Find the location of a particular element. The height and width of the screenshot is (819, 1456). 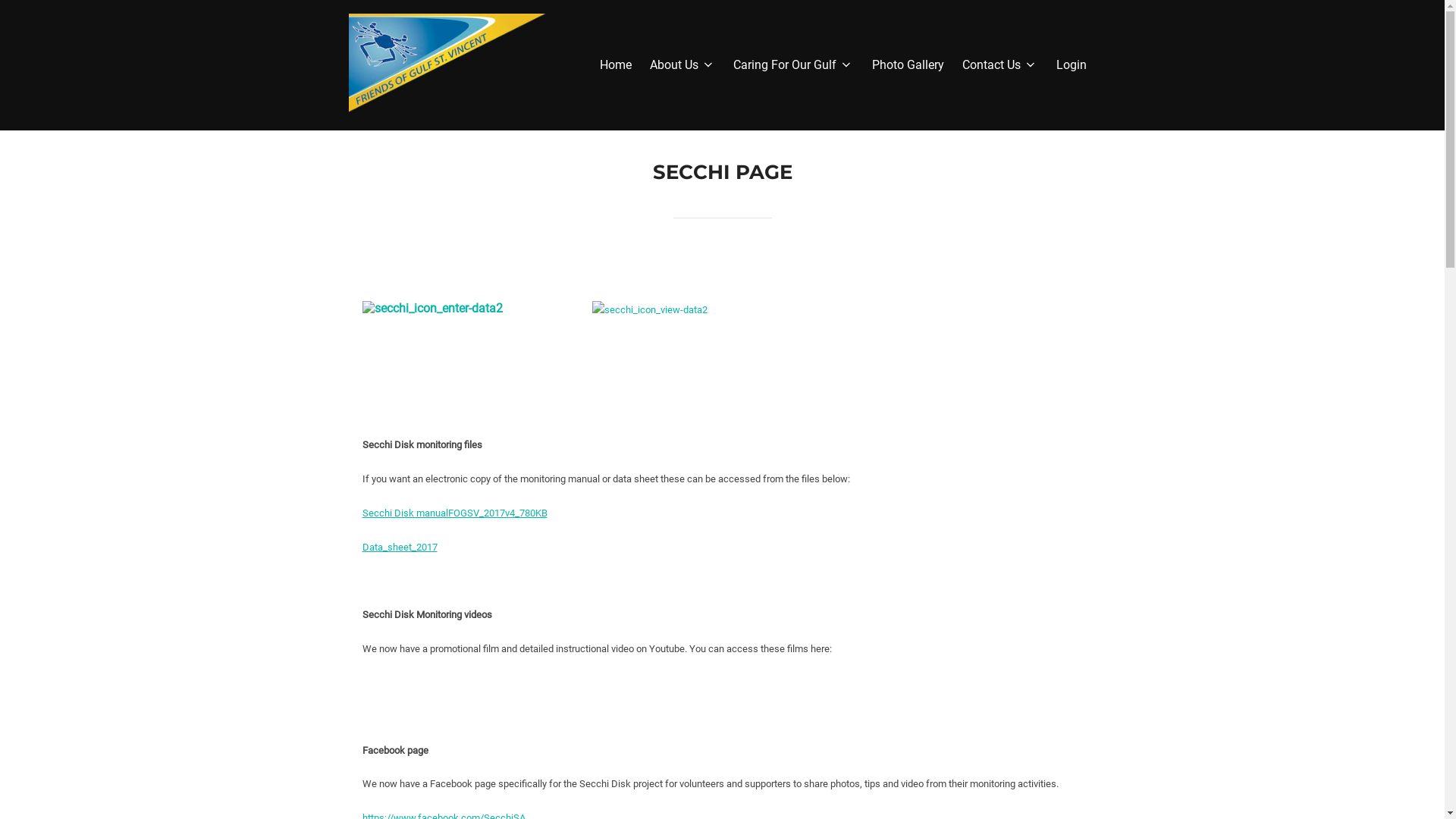

Home is located at coordinates (616, 65).